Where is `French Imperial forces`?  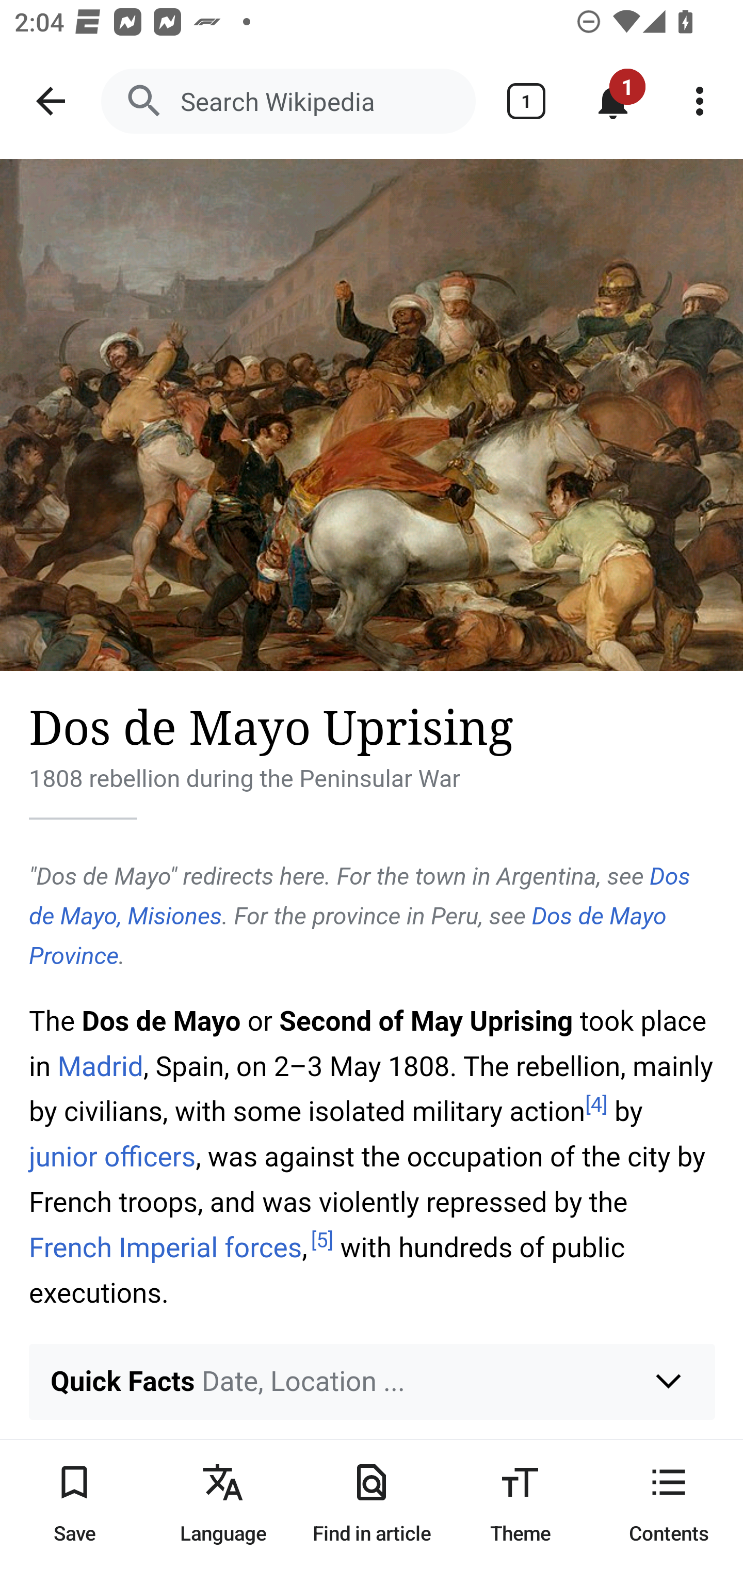 French Imperial forces is located at coordinates (166, 1247).